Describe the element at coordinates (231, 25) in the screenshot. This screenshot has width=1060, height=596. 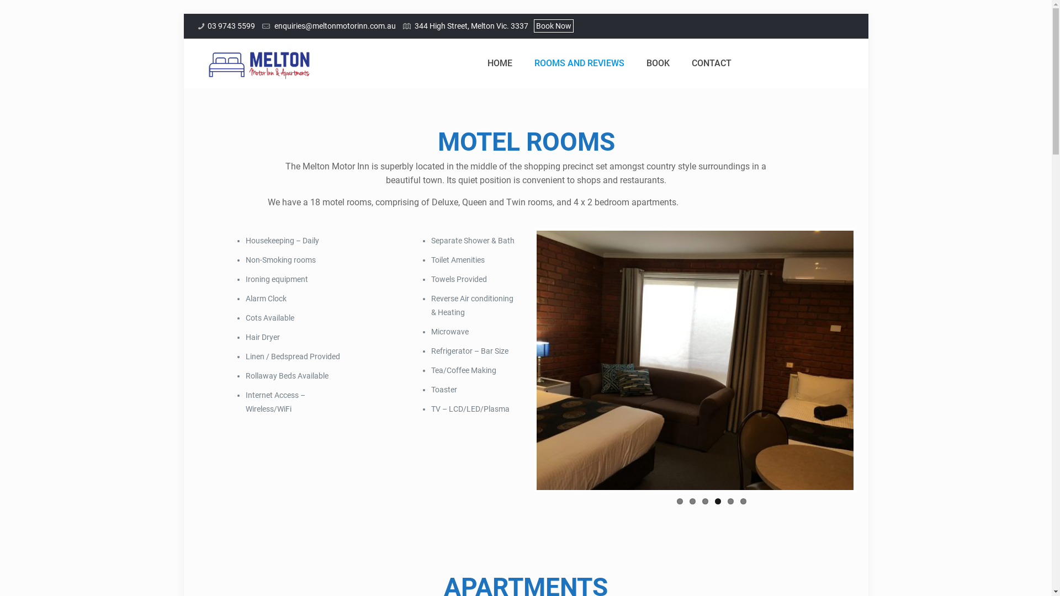
I see `03 9743 5599` at that location.